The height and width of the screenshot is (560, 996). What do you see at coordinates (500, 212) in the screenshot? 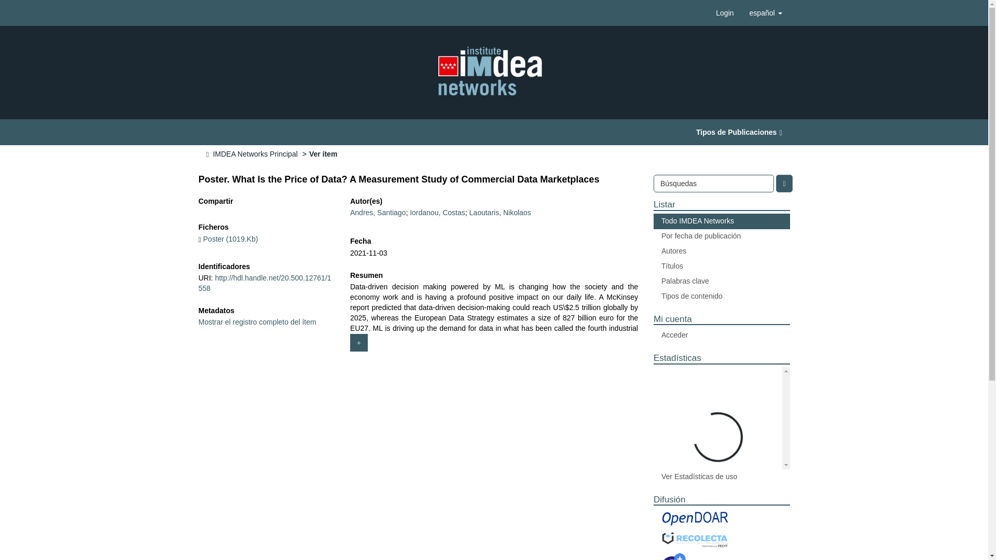
I see `Laoutaris, Nikolaos` at bounding box center [500, 212].